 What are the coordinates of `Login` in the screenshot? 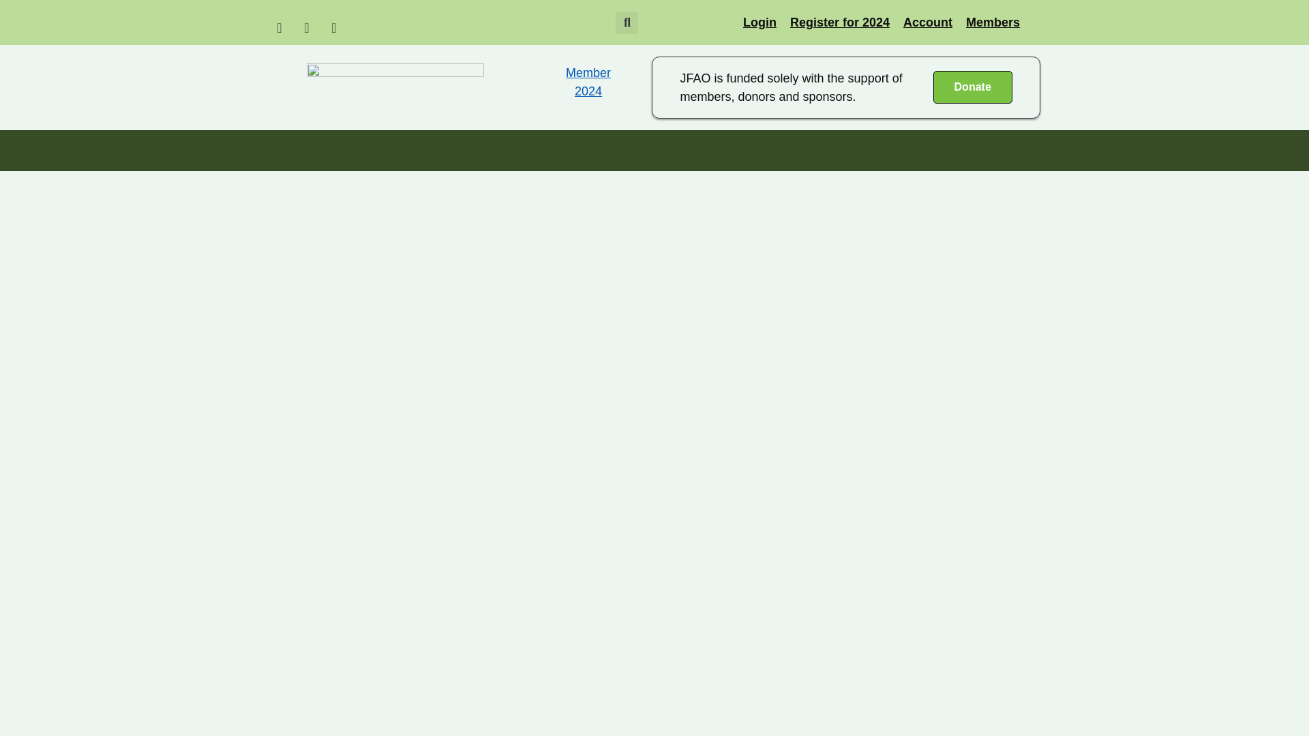 It's located at (759, 22).